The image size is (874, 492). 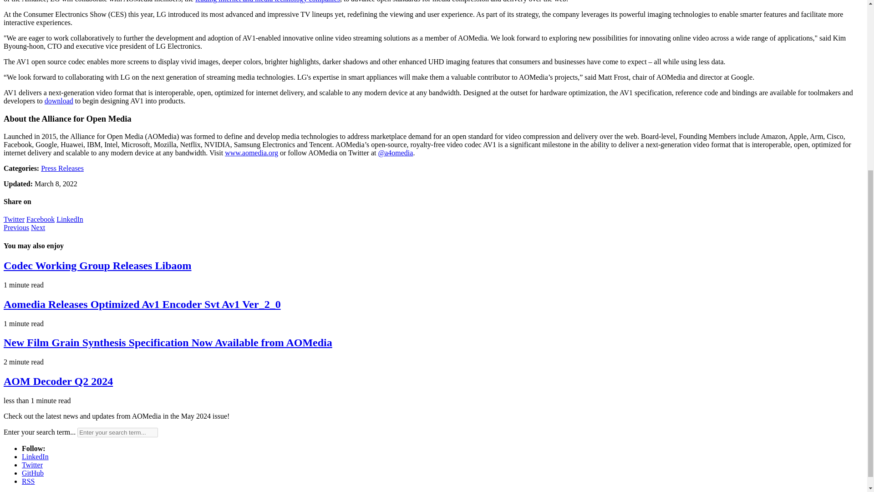 What do you see at coordinates (62, 168) in the screenshot?
I see `Press Releases` at bounding box center [62, 168].